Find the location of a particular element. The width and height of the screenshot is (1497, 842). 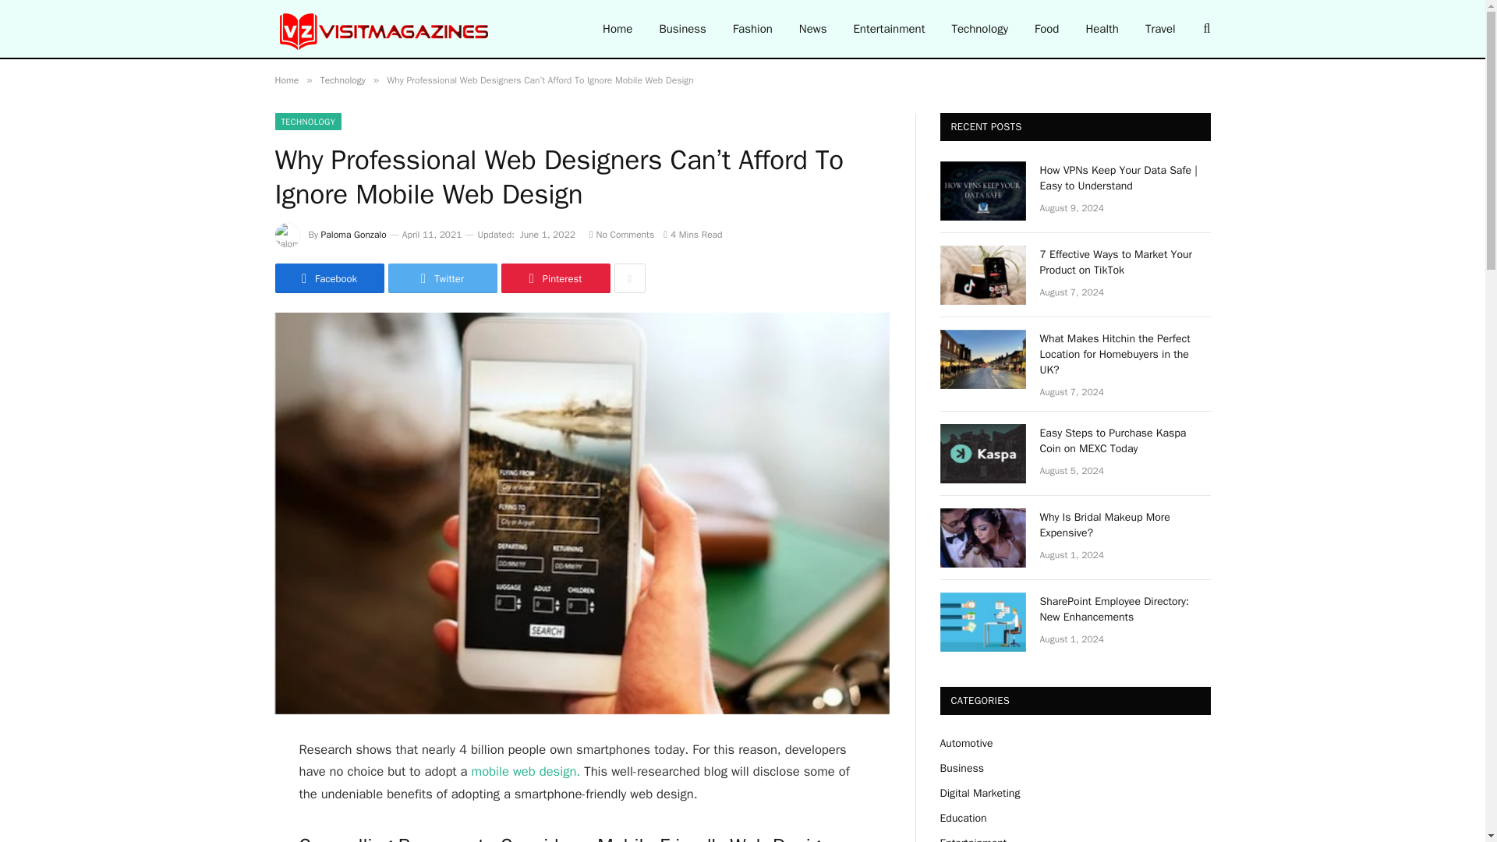

Fashion is located at coordinates (753, 29).